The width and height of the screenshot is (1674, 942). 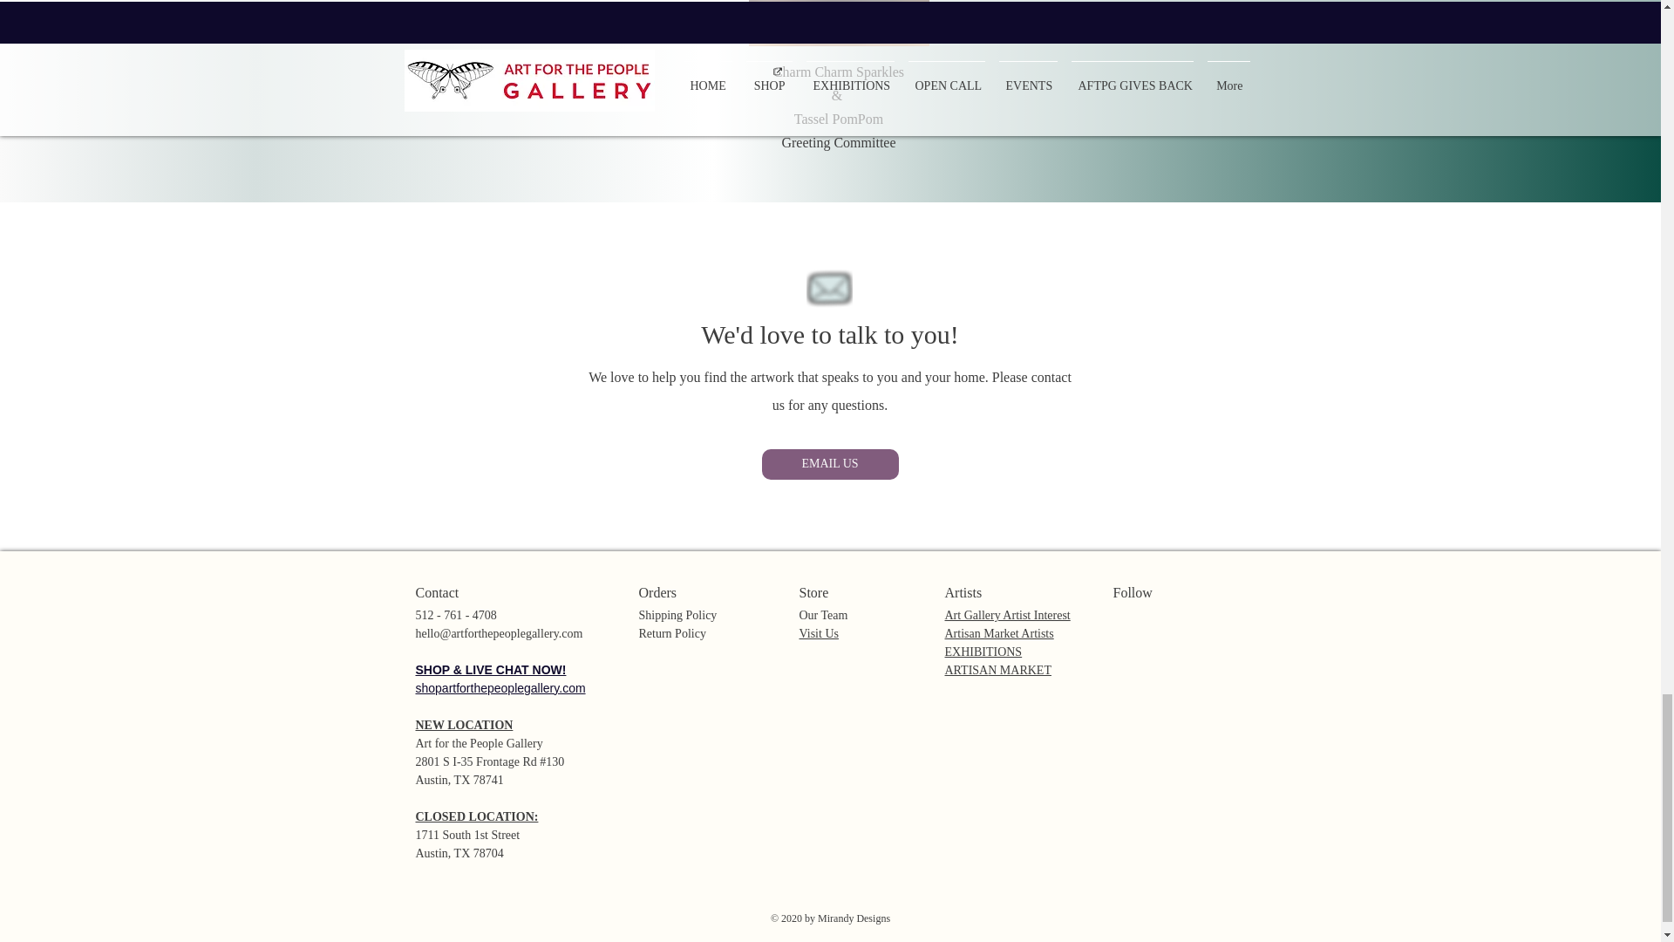 What do you see at coordinates (830, 464) in the screenshot?
I see `EMAIL US` at bounding box center [830, 464].